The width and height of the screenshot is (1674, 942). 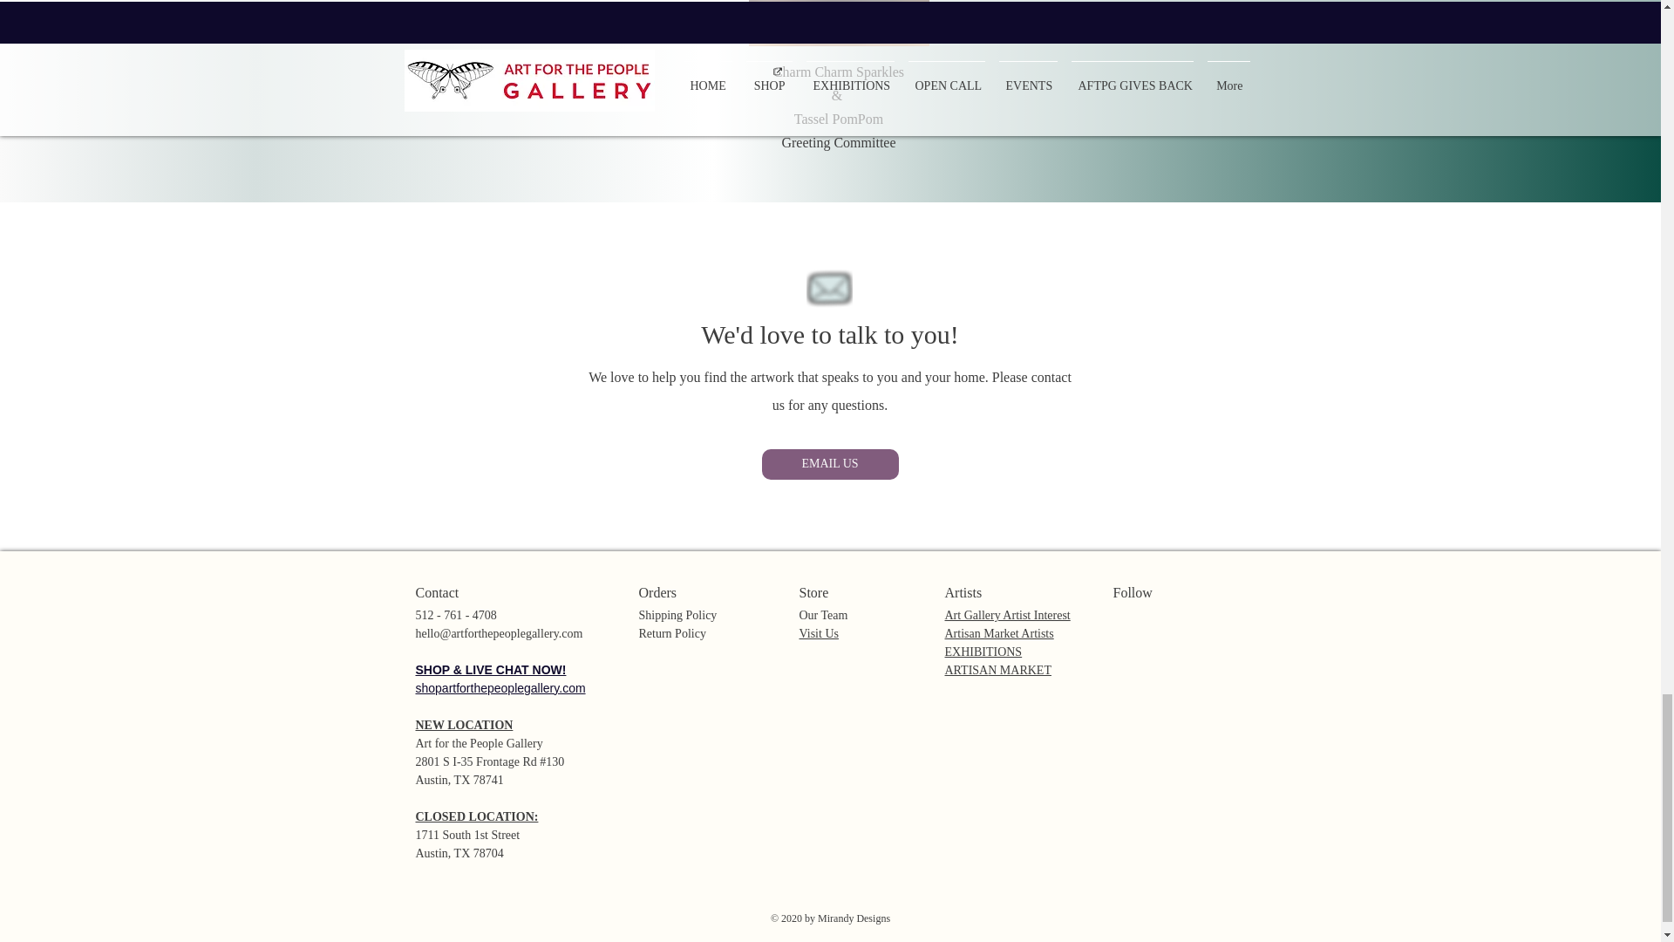 What do you see at coordinates (830, 464) in the screenshot?
I see `EMAIL US` at bounding box center [830, 464].